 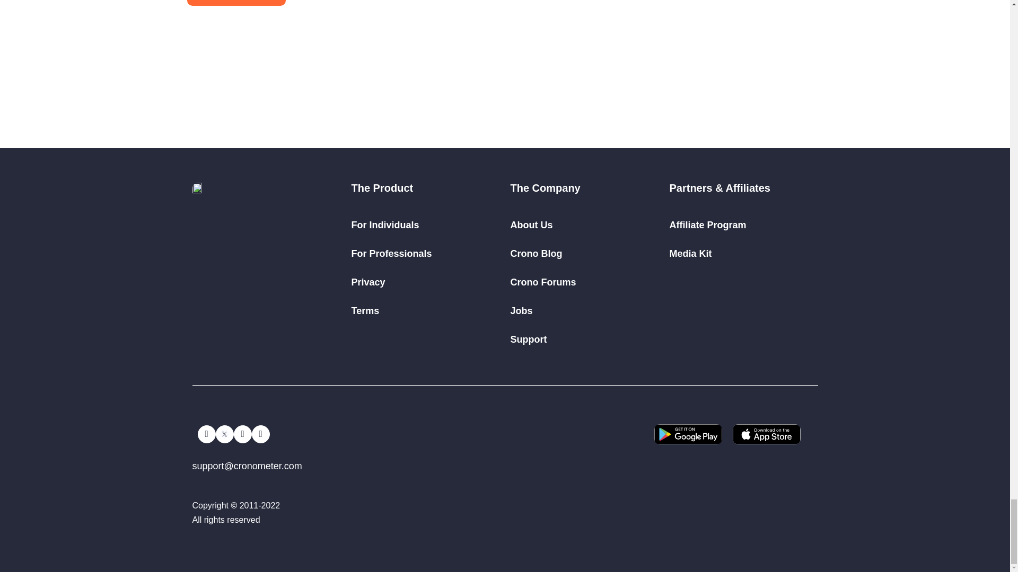 What do you see at coordinates (543, 282) in the screenshot?
I see `Crono Forums` at bounding box center [543, 282].